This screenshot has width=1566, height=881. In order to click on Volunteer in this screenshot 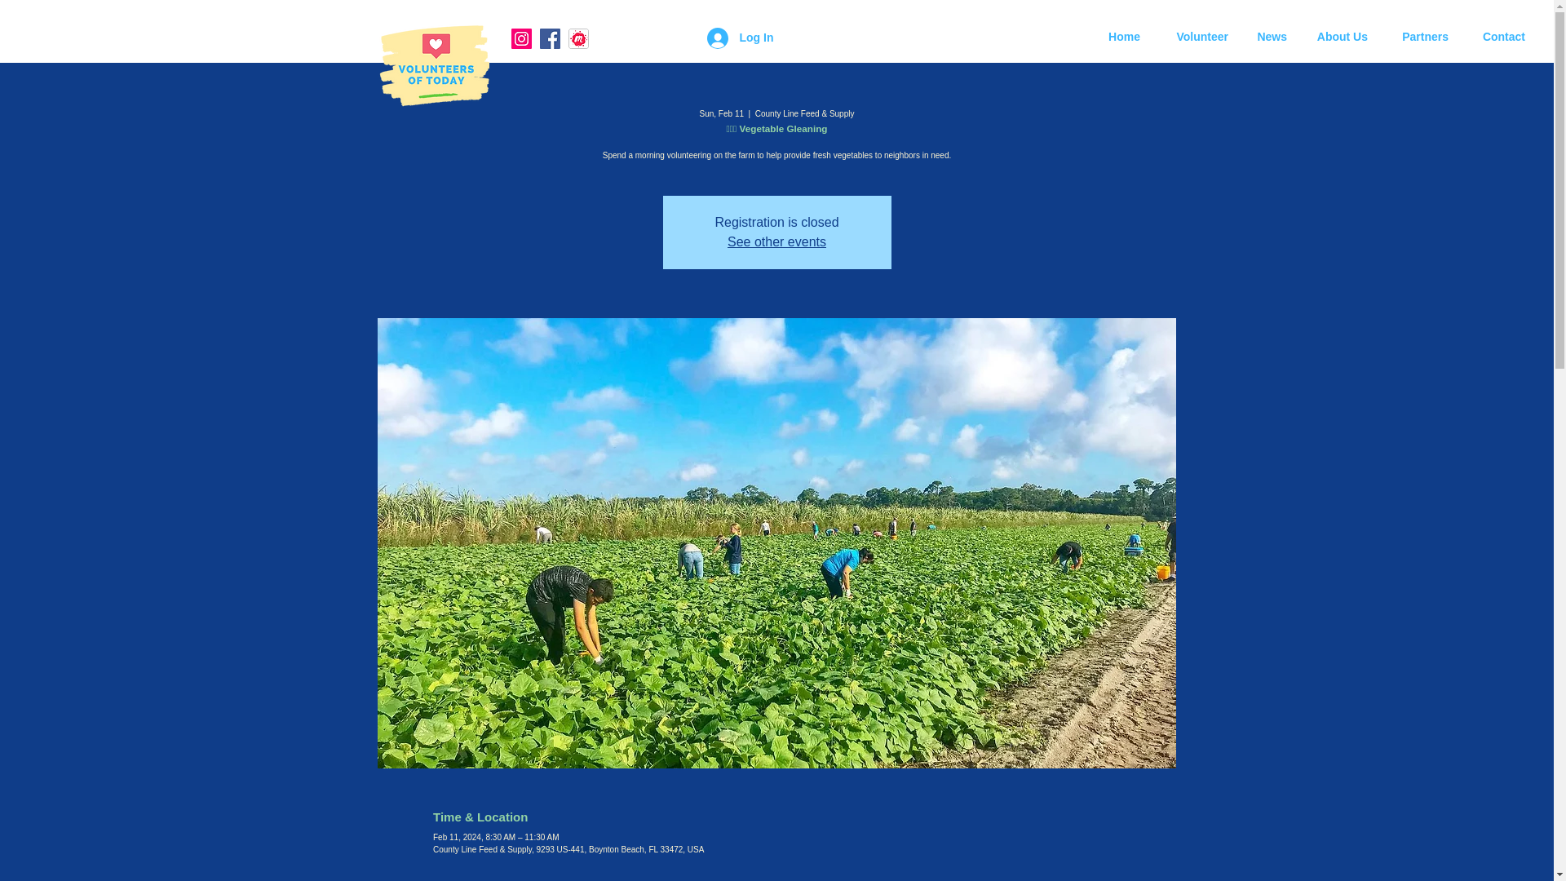, I will do `click(1196, 37)`.